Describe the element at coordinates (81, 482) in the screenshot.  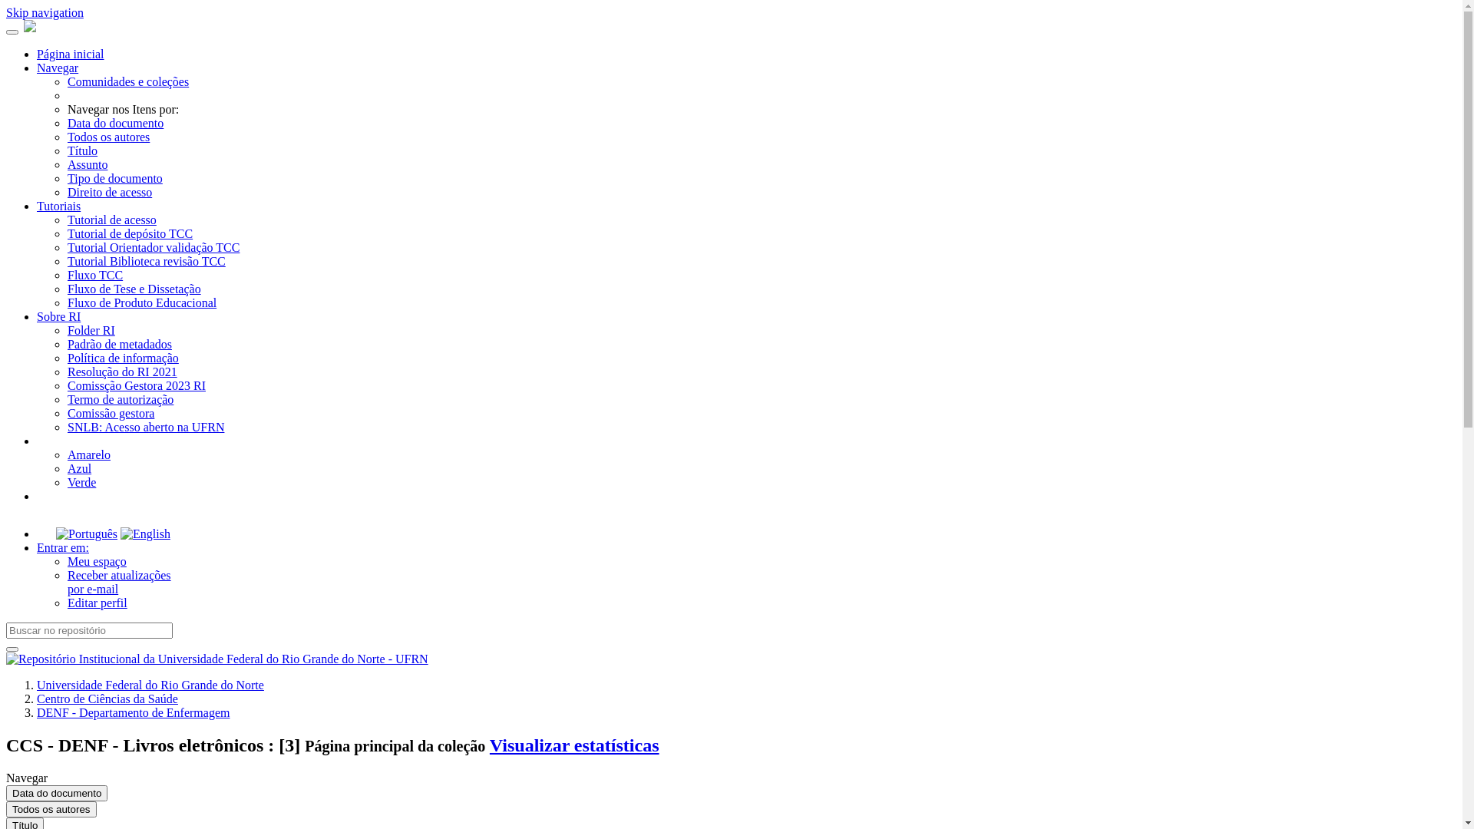
I see `Verde` at that location.